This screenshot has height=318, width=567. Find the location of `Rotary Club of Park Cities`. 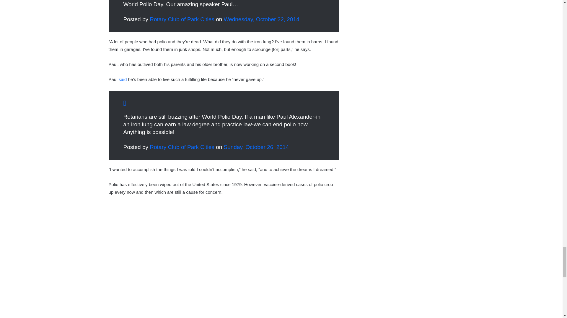

Rotary Club of Park Cities is located at coordinates (182, 147).